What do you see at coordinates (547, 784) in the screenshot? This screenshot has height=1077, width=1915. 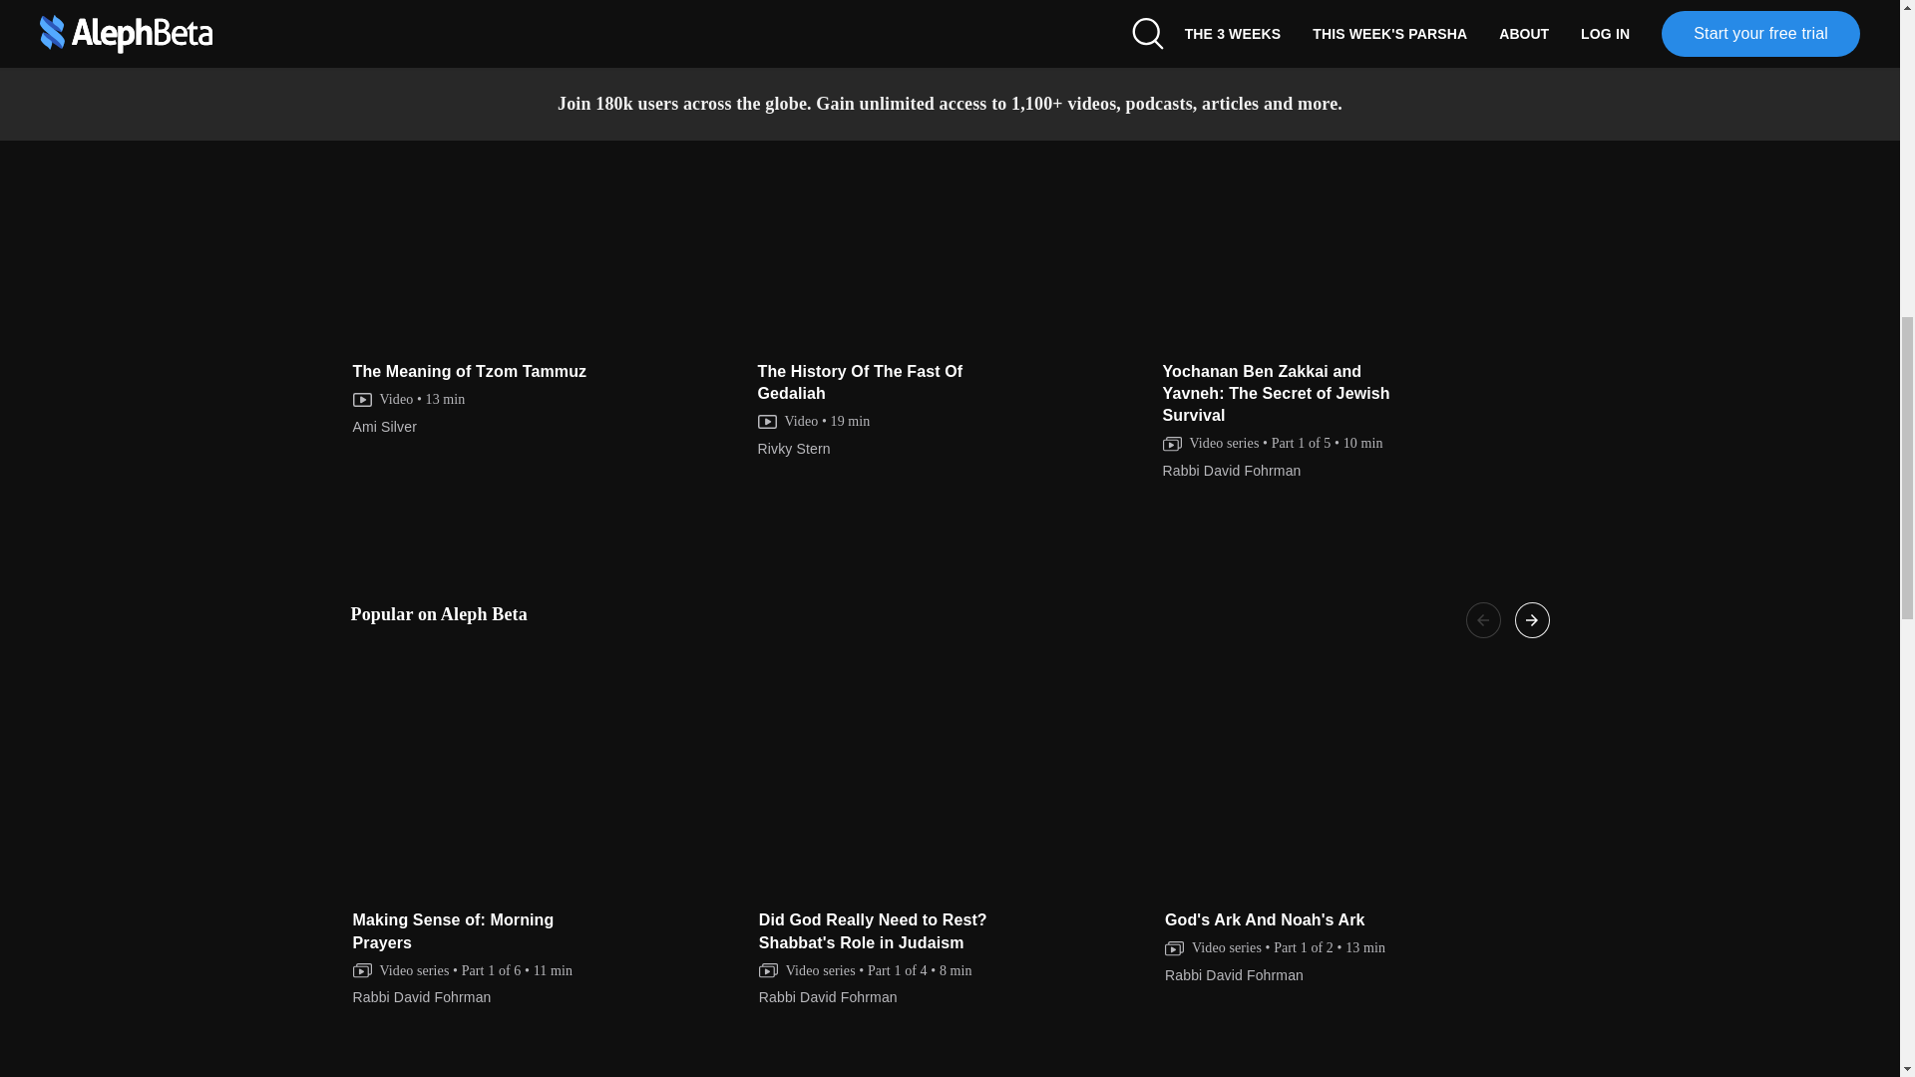 I see `Making Sense of: Morning Prayers` at bounding box center [547, 784].